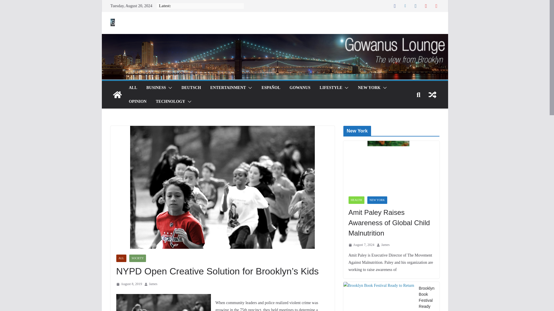  Describe the element at coordinates (170, 102) in the screenshot. I see `TECHNOLOGY` at that location.